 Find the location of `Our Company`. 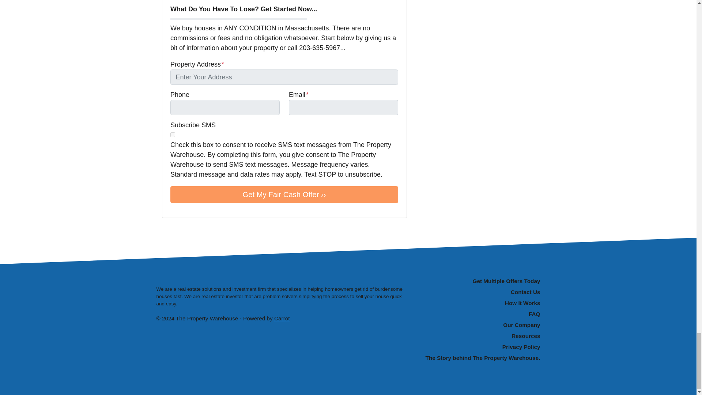

Our Company is located at coordinates (480, 325).